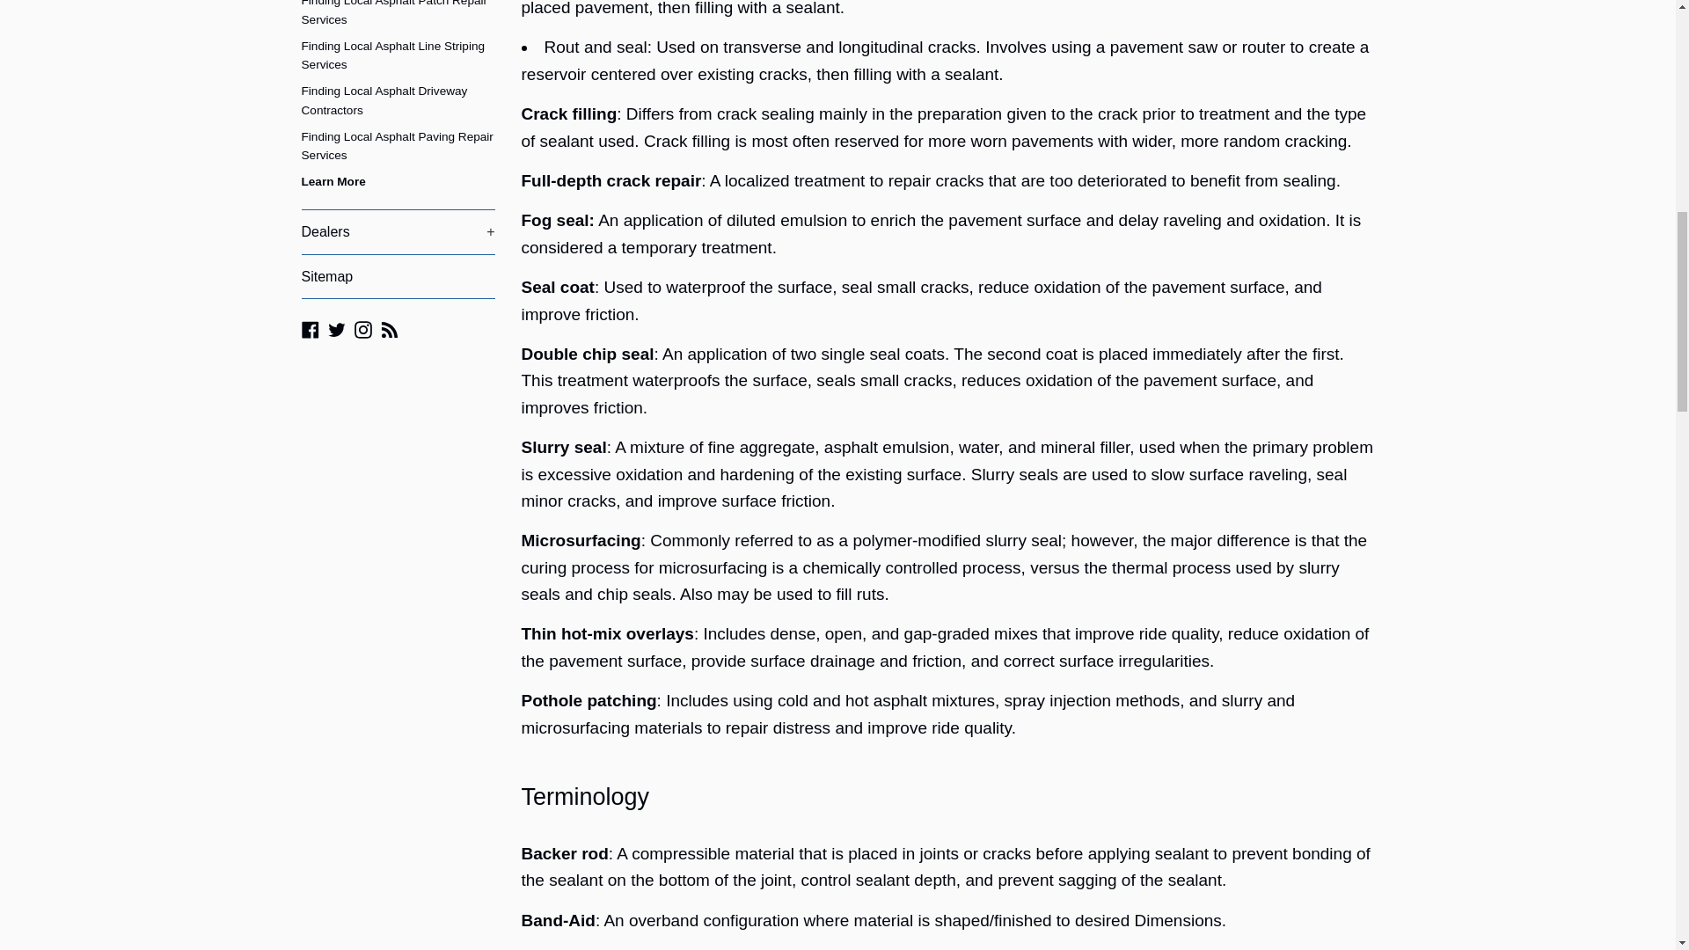  I want to click on Pavemade.com on Twitter, so click(336, 328).